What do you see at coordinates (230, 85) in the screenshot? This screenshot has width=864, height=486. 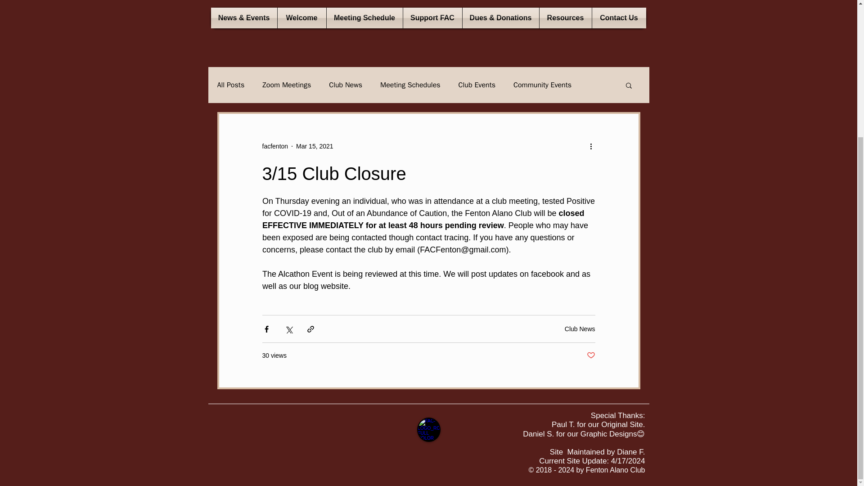 I see `All Posts` at bounding box center [230, 85].